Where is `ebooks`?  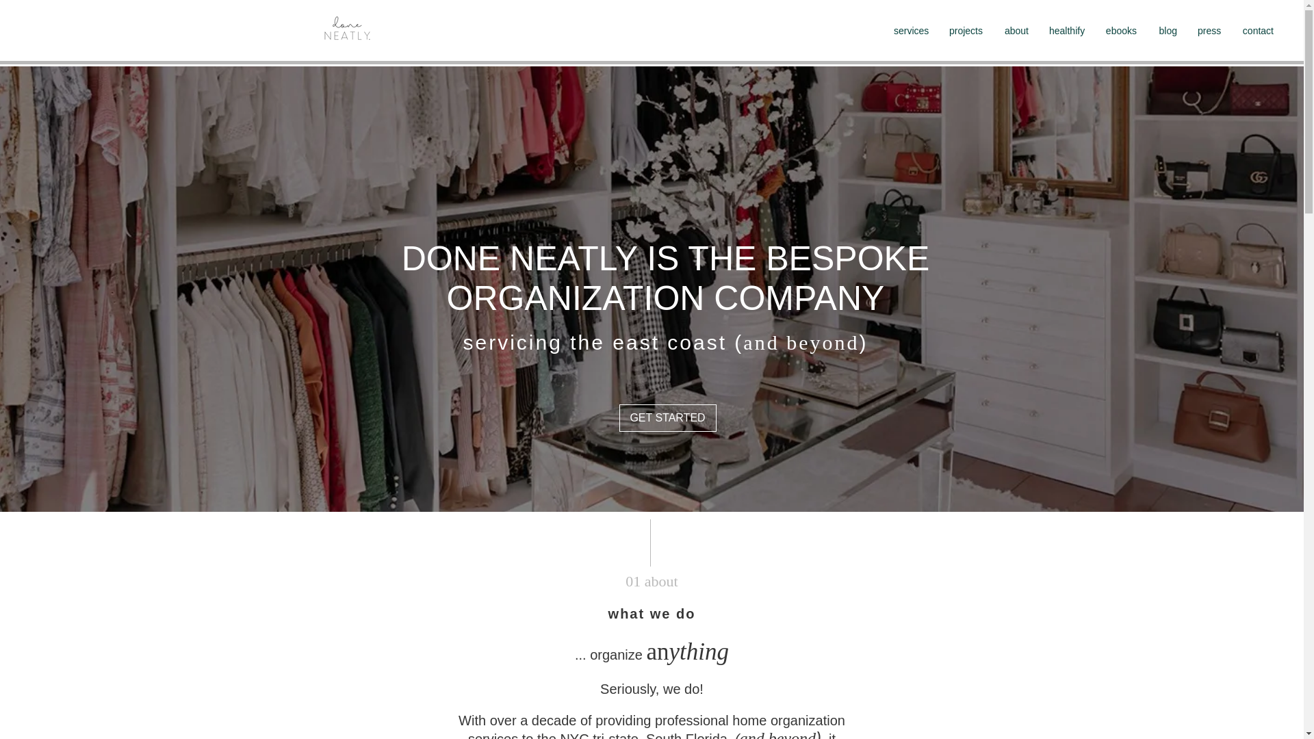 ebooks is located at coordinates (1121, 31).